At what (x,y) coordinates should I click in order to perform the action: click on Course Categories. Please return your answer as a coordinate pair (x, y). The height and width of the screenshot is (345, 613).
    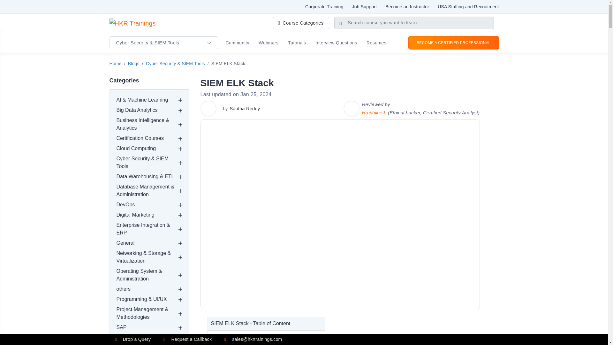
    Looking at the image, I should click on (301, 23).